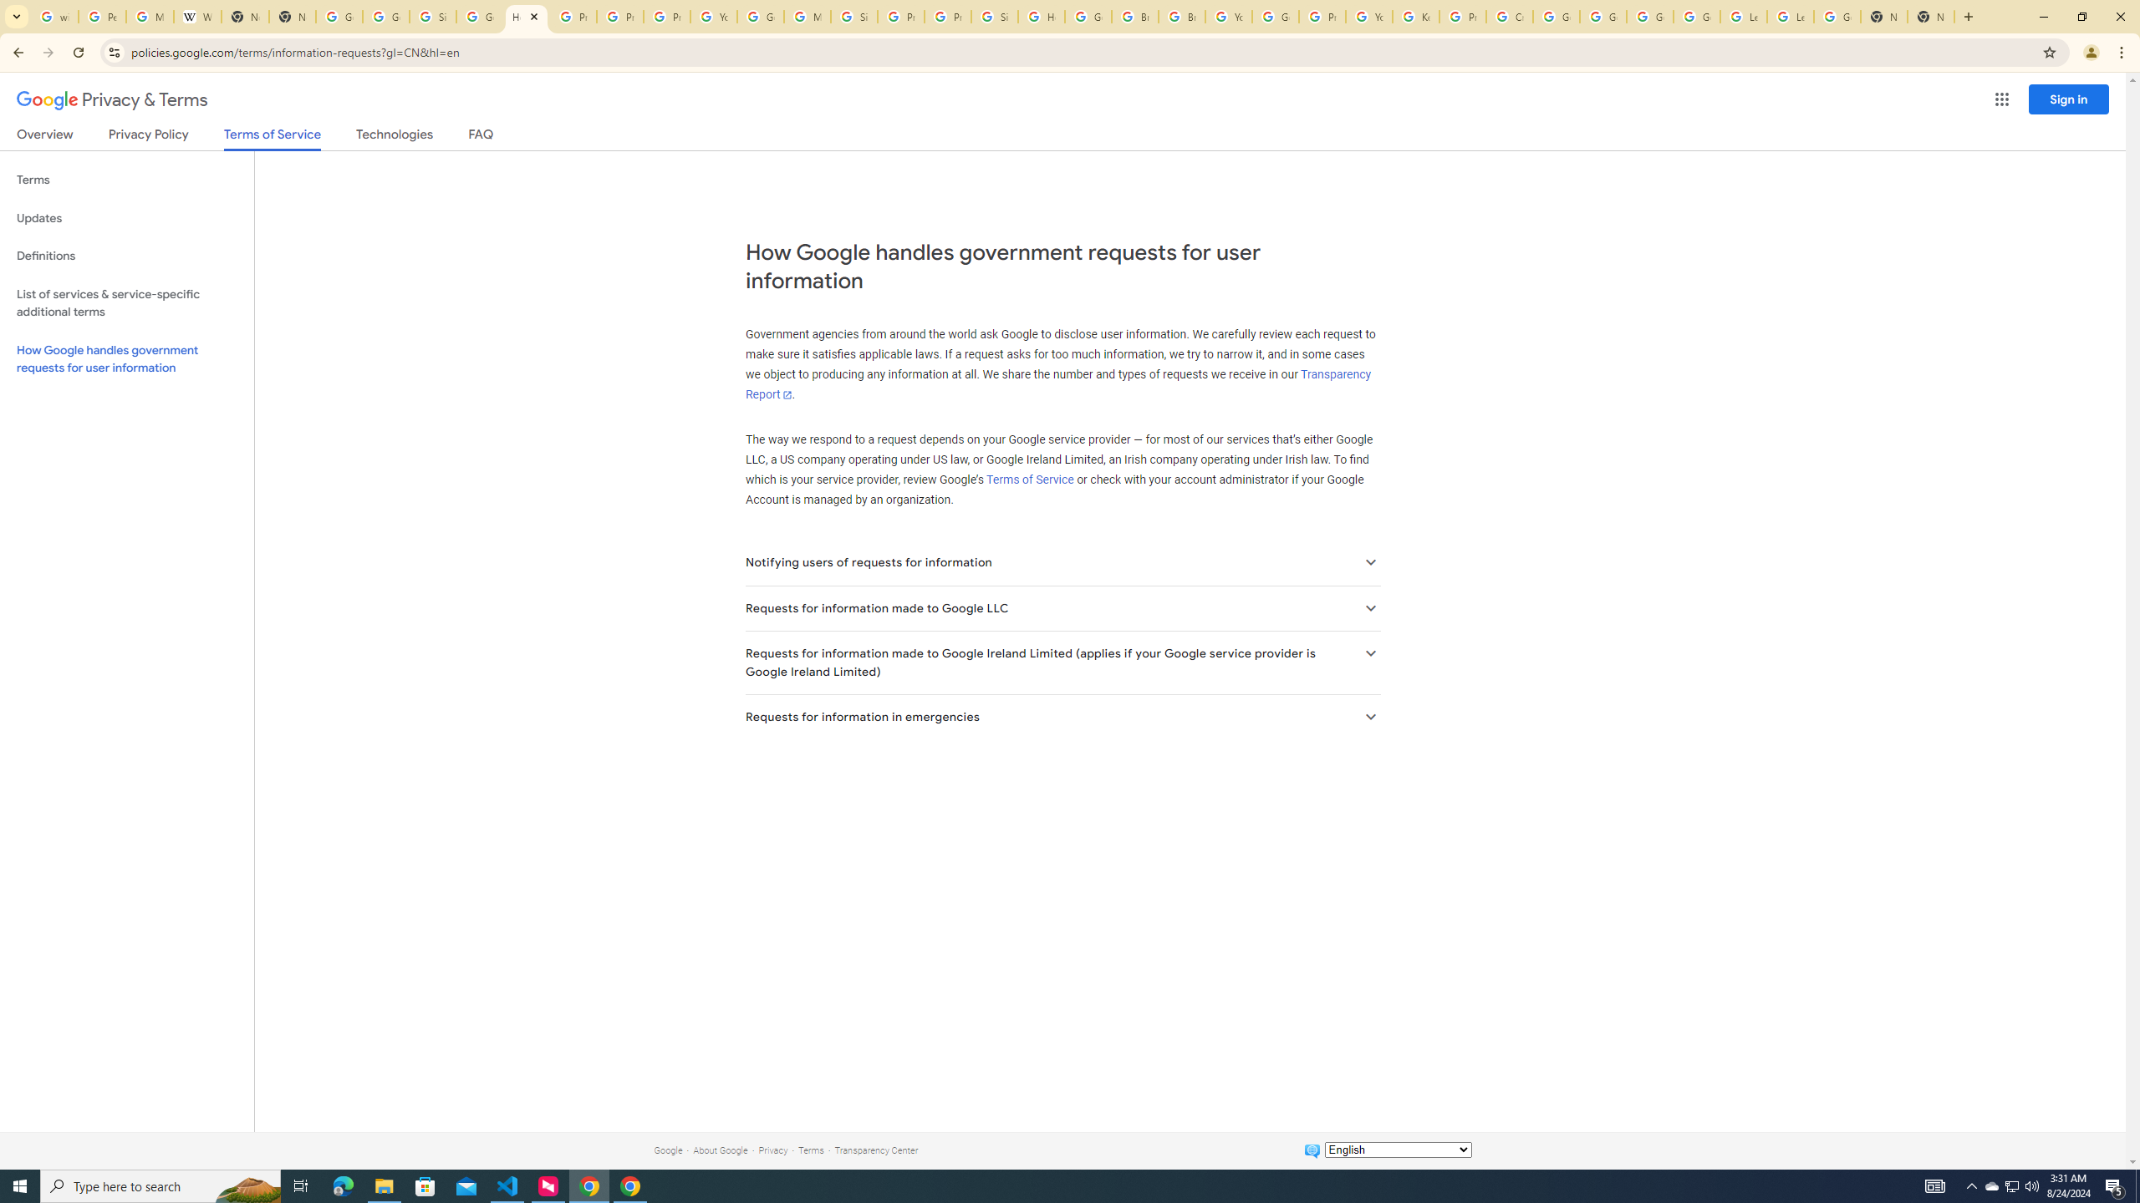 The height and width of the screenshot is (1203, 2140). Describe the element at coordinates (667, 1150) in the screenshot. I see `Google` at that location.